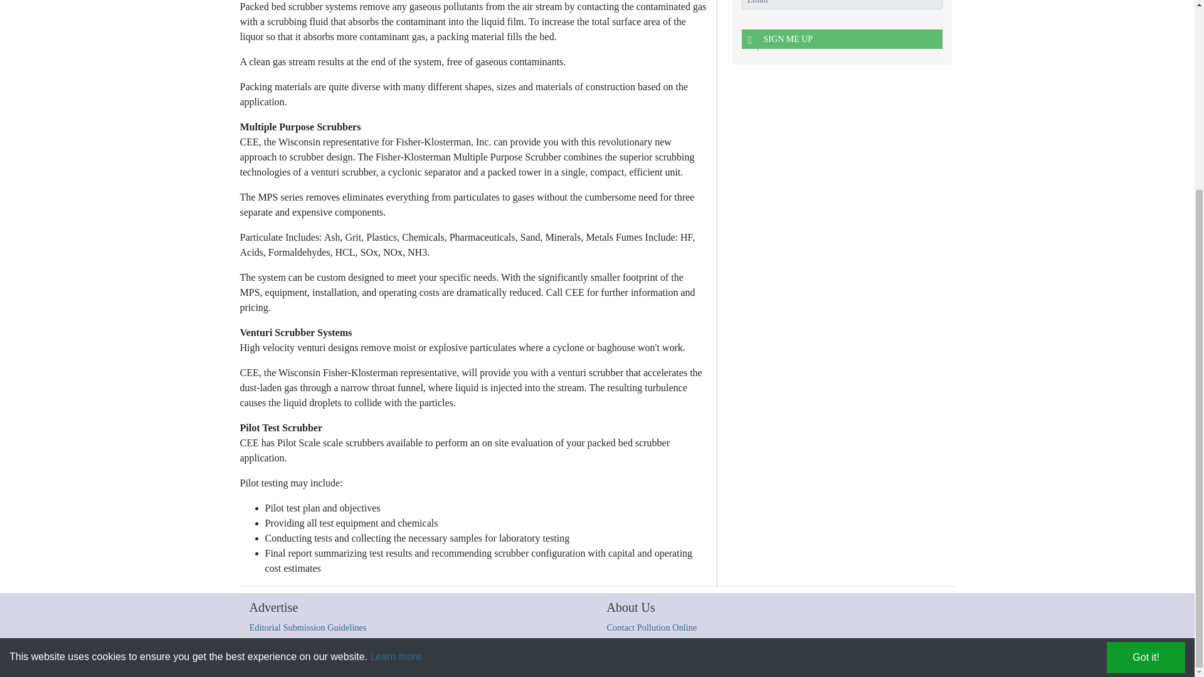 Image resolution: width=1204 pixels, height=677 pixels. Describe the element at coordinates (464, 660) in the screenshot. I see `VertMarkets, Inc.` at that location.